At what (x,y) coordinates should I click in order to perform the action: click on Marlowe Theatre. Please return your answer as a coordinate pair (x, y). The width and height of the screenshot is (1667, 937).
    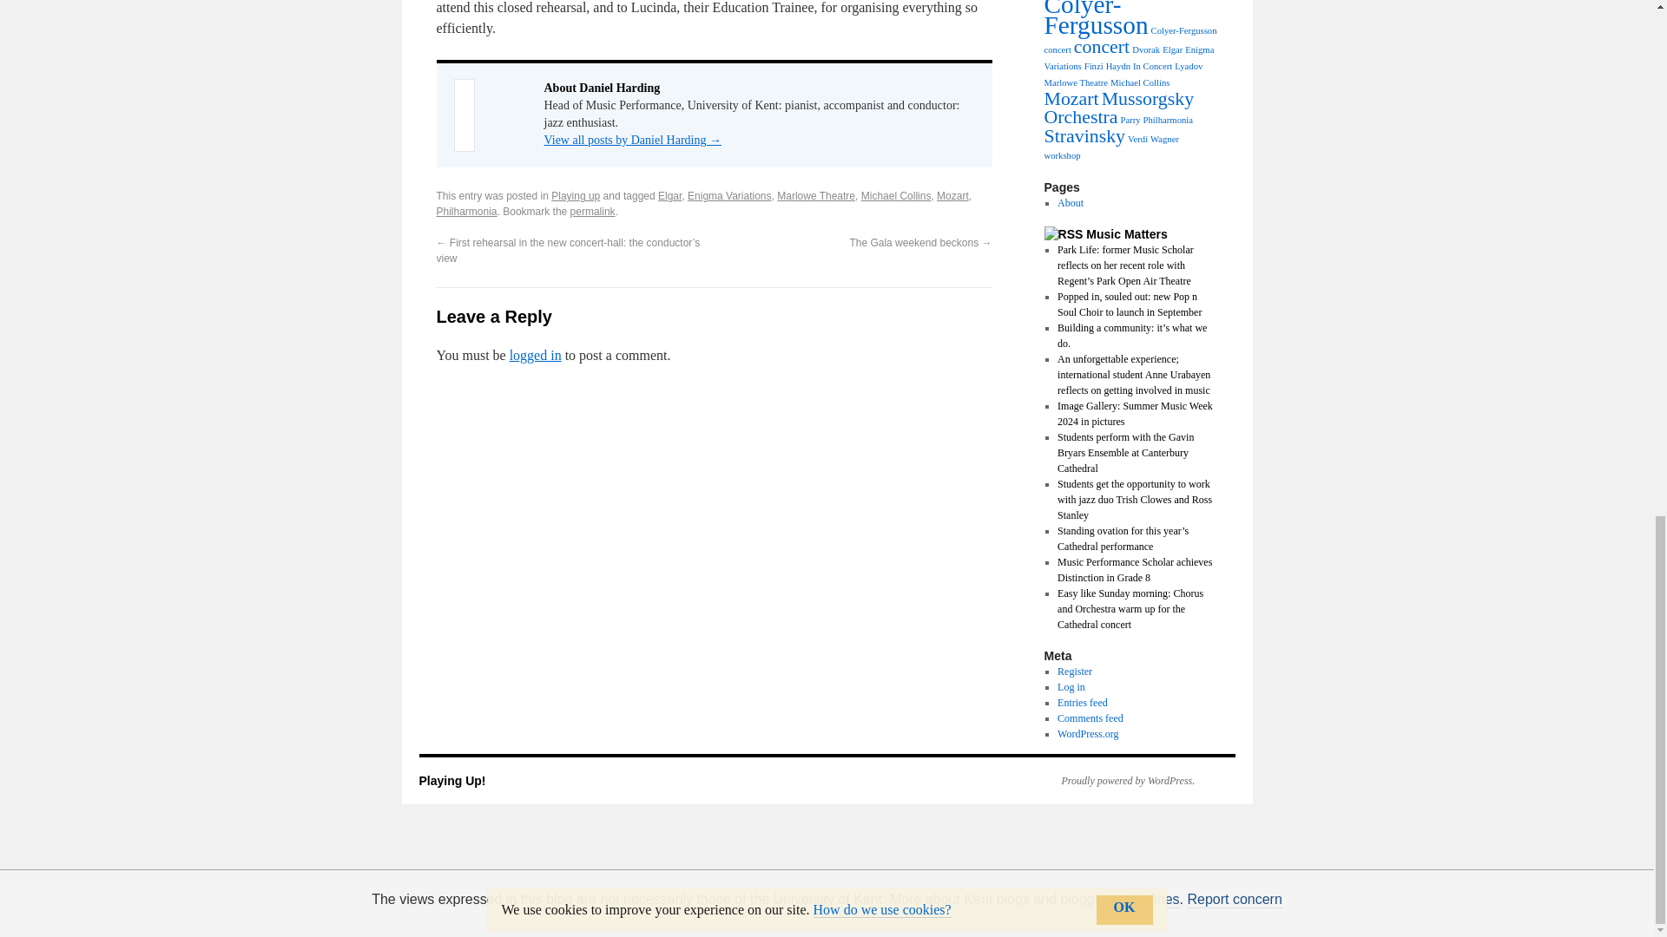
    Looking at the image, I should click on (815, 196).